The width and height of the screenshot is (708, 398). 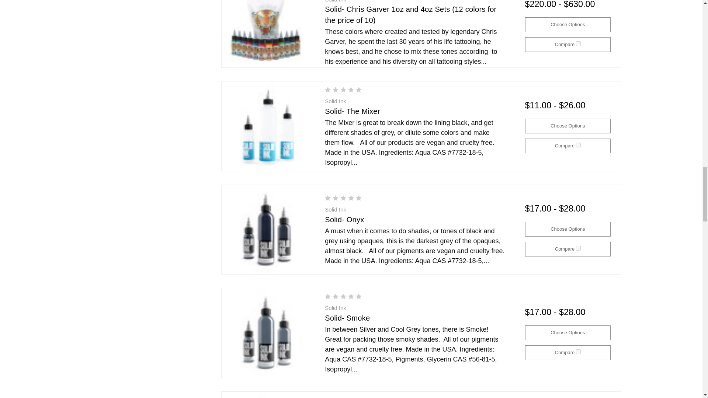 I want to click on 3161, so click(x=578, y=144).